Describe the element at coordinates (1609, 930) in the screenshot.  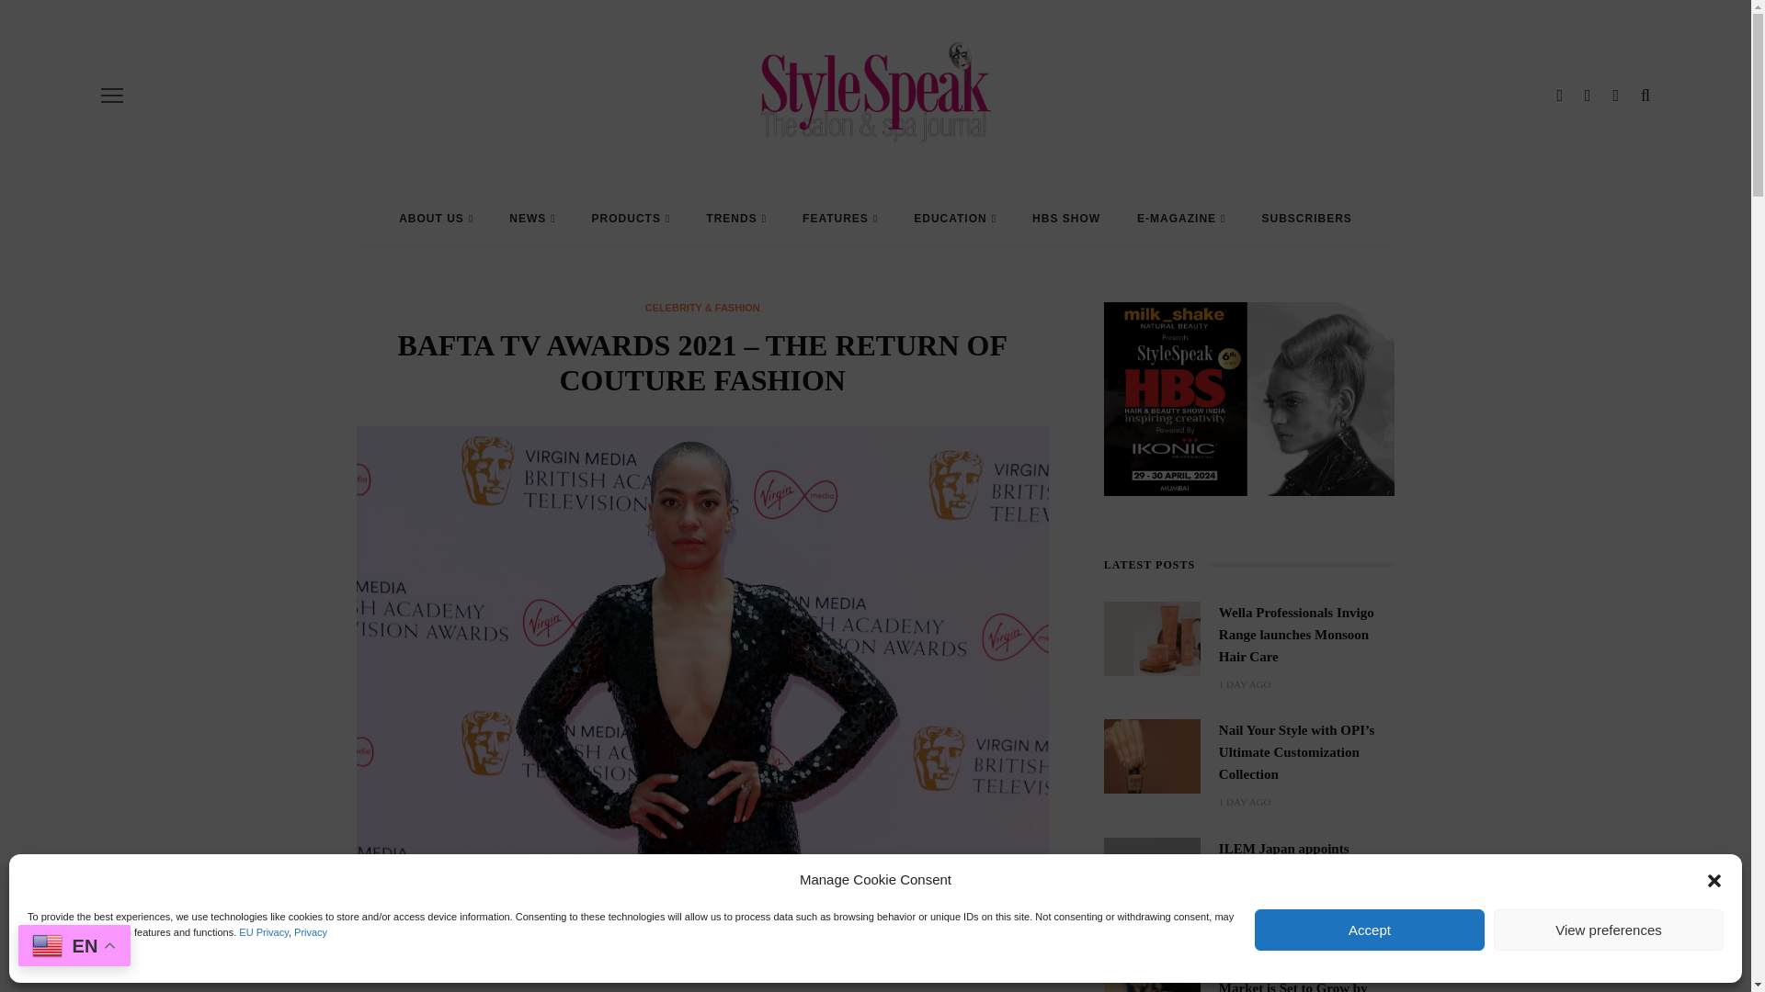
I see `View preferences` at that location.